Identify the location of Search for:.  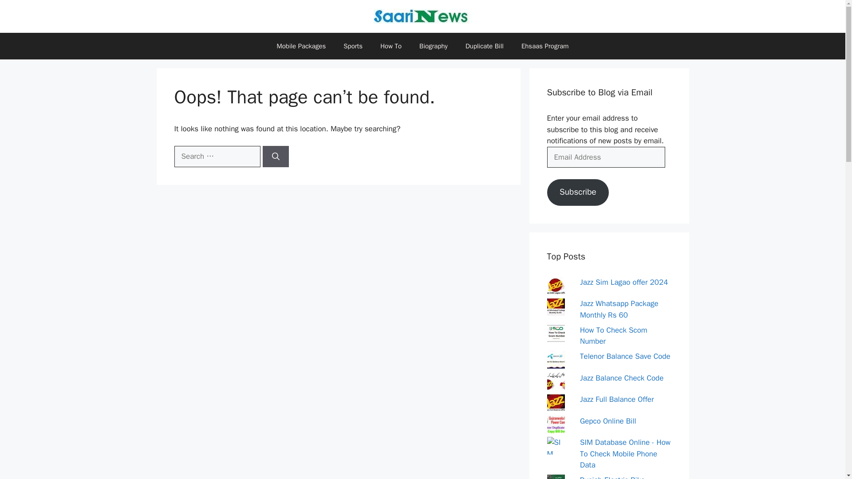
(217, 156).